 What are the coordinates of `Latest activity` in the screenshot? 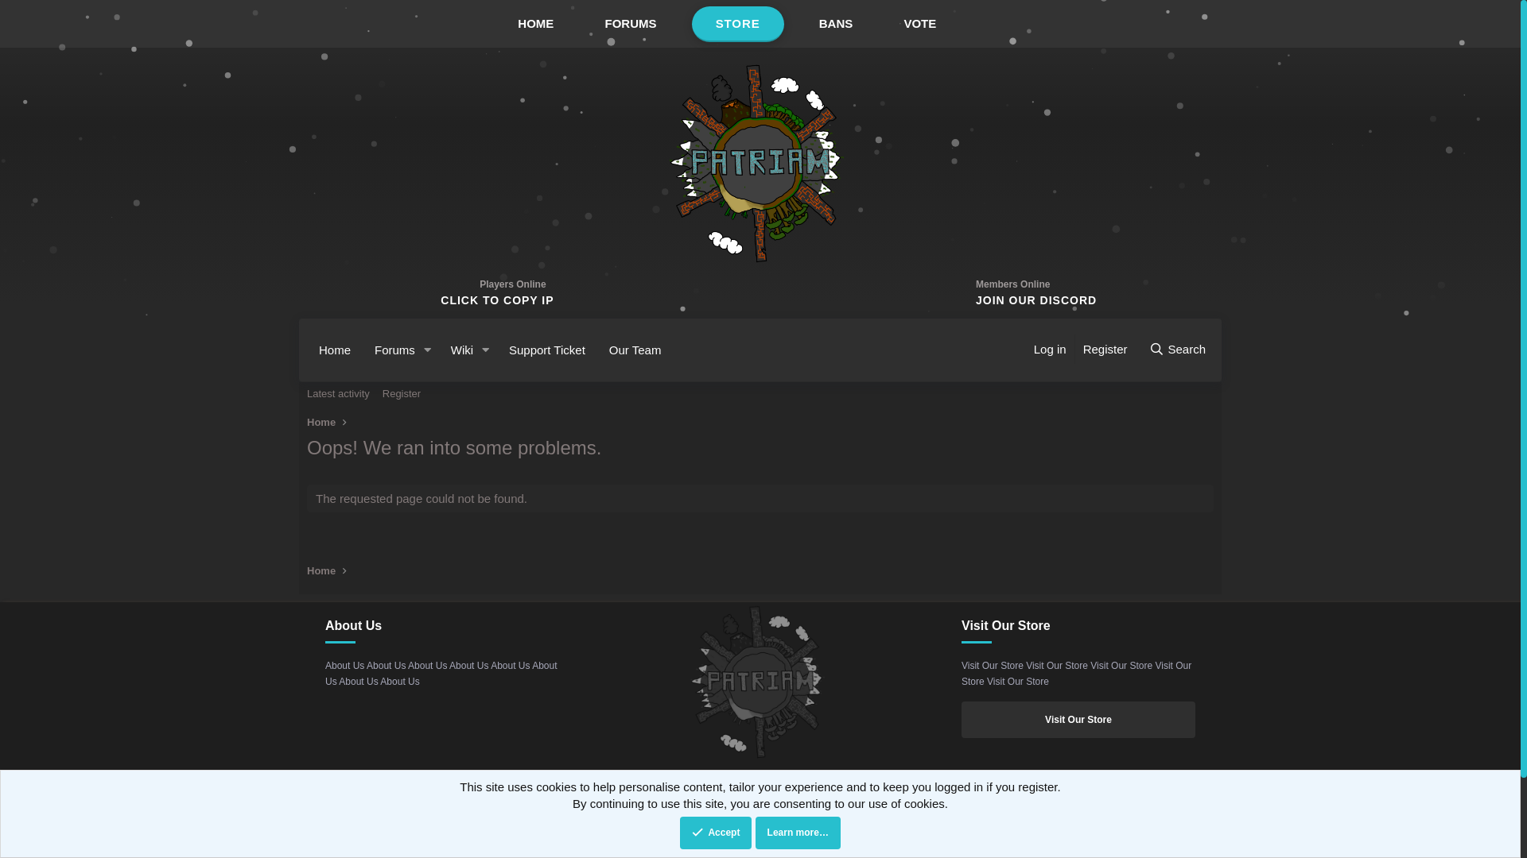 It's located at (339, 394).